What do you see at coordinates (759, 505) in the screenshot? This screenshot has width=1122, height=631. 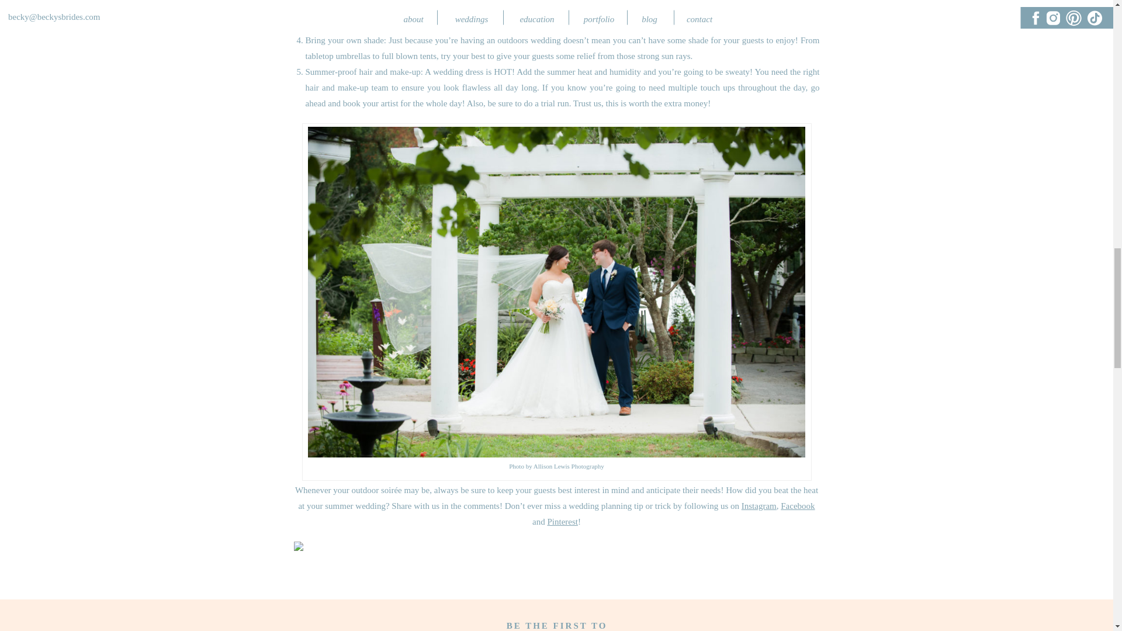 I see `Instagram` at bounding box center [759, 505].